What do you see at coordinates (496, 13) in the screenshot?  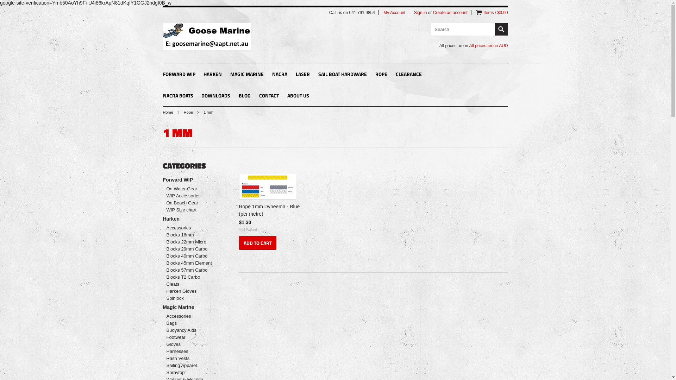 I see `Items / $0.00` at bounding box center [496, 13].